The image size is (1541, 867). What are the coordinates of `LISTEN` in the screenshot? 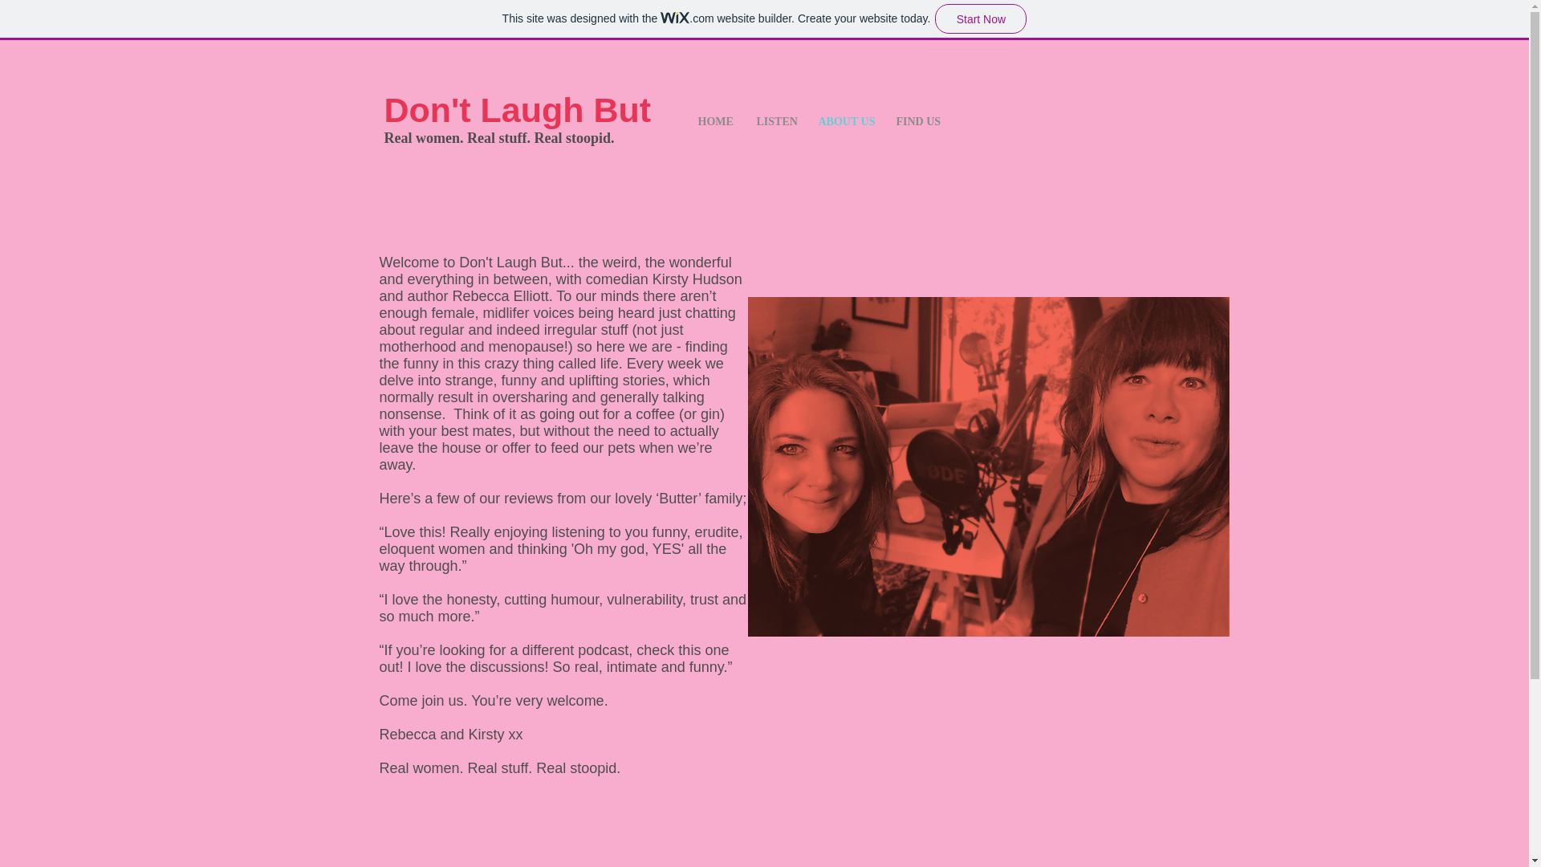 It's located at (775, 122).